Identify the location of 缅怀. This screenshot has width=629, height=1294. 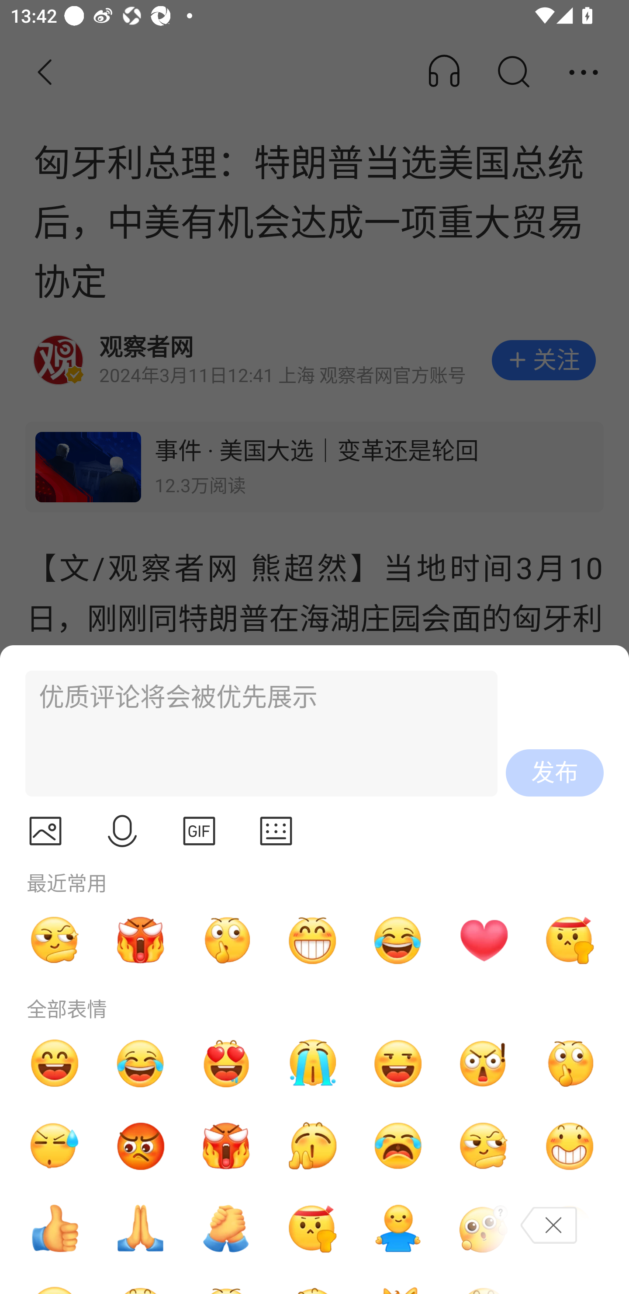
(141, 1228).